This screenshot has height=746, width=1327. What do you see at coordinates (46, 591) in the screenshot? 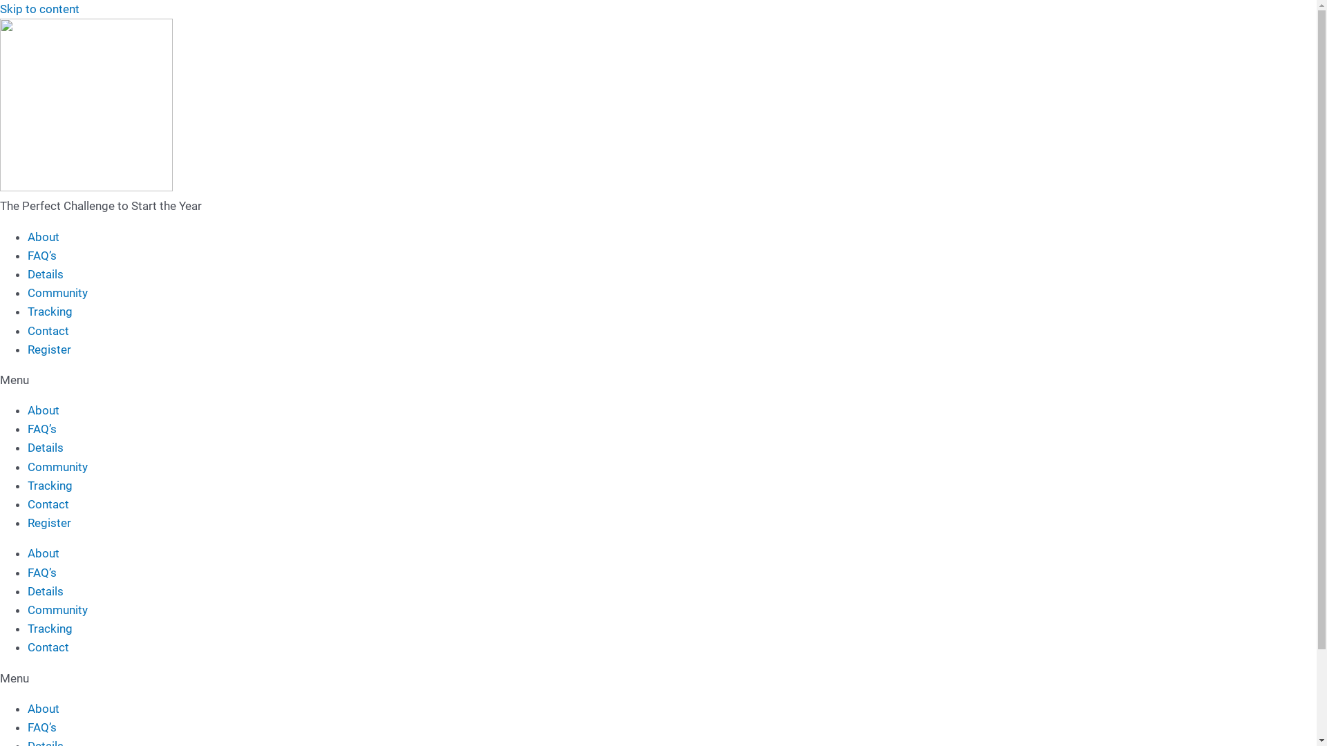
I see `Details` at bounding box center [46, 591].